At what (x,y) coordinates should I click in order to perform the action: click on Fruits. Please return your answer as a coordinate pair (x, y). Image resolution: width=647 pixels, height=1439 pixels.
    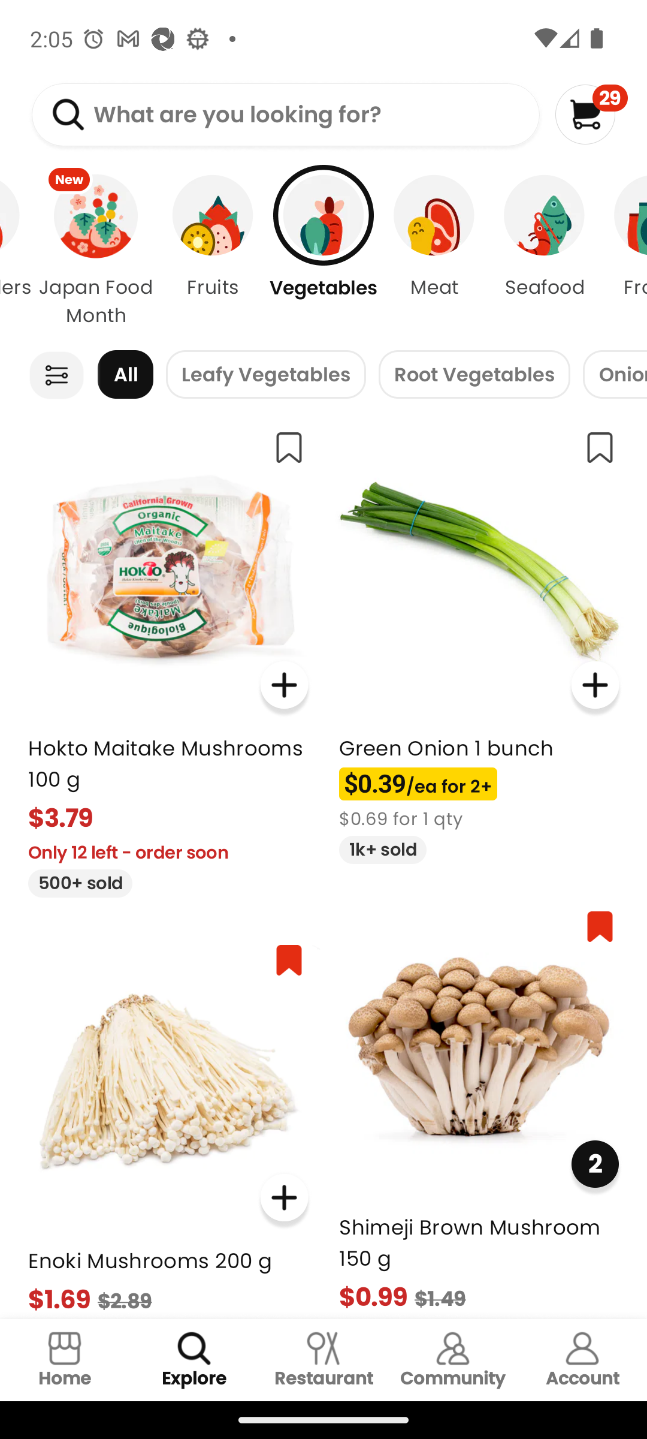
    Looking at the image, I should click on (213, 252).